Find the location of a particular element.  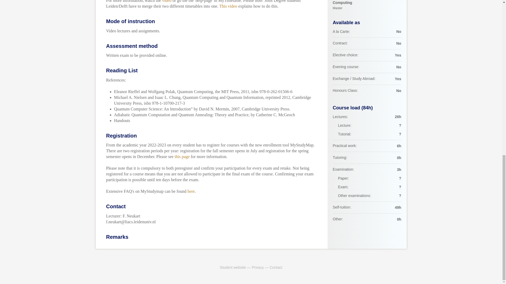

Contact is located at coordinates (276, 267).